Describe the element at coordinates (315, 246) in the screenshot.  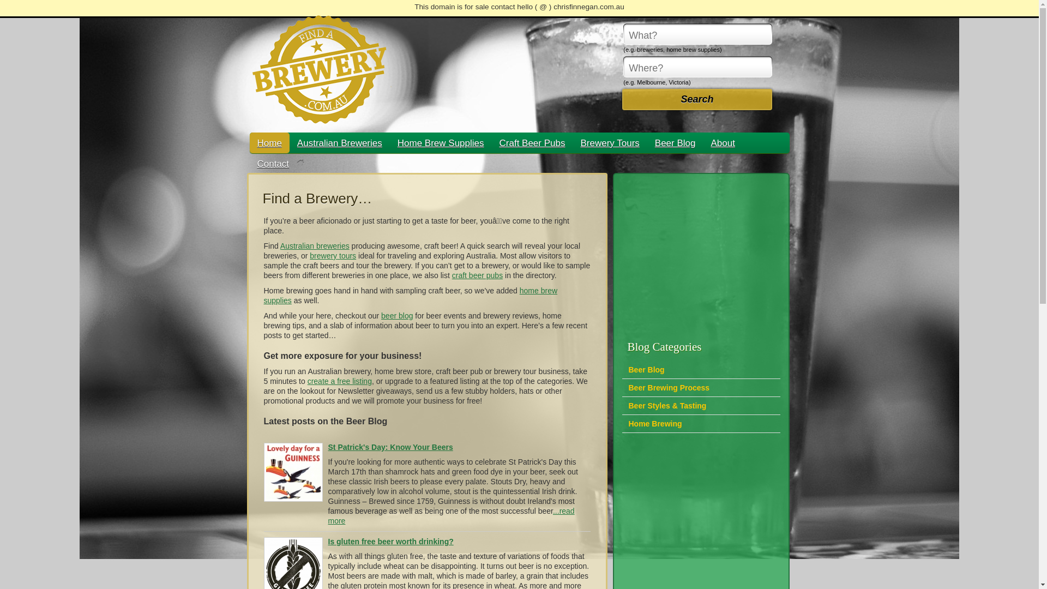
I see `Australian breweries` at that location.